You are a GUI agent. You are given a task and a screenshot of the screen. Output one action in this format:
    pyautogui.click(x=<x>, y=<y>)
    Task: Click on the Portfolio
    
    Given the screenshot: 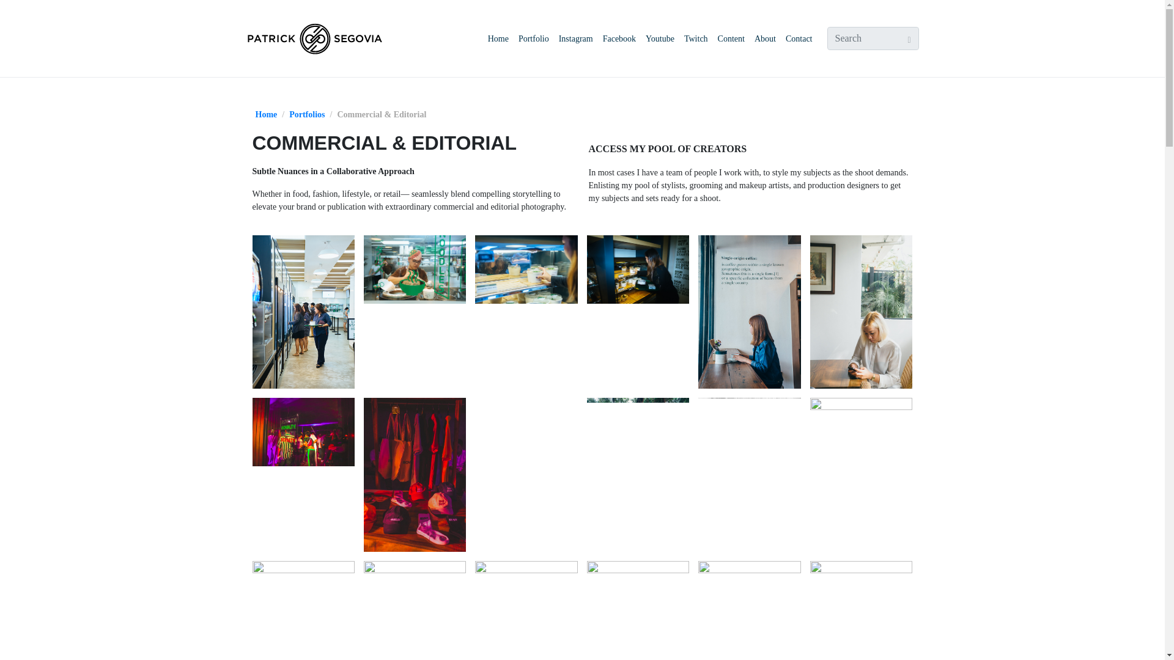 What is the action you would take?
    pyautogui.click(x=534, y=38)
    